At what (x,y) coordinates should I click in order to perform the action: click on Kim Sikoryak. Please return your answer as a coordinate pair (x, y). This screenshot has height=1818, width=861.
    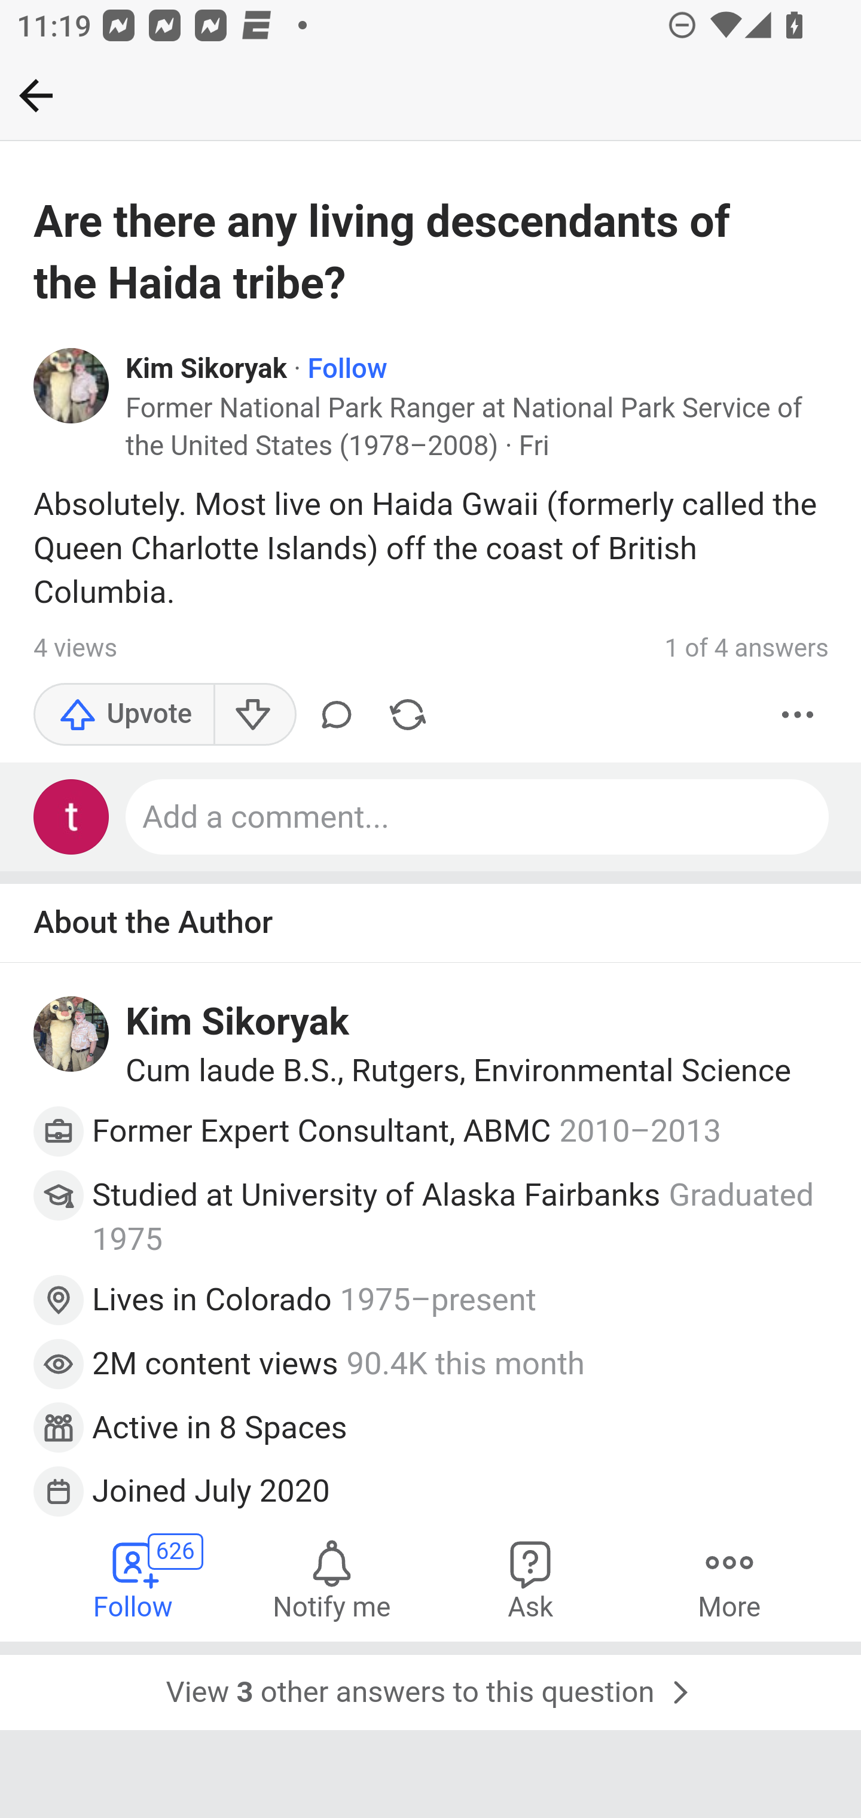
    Looking at the image, I should click on (207, 370).